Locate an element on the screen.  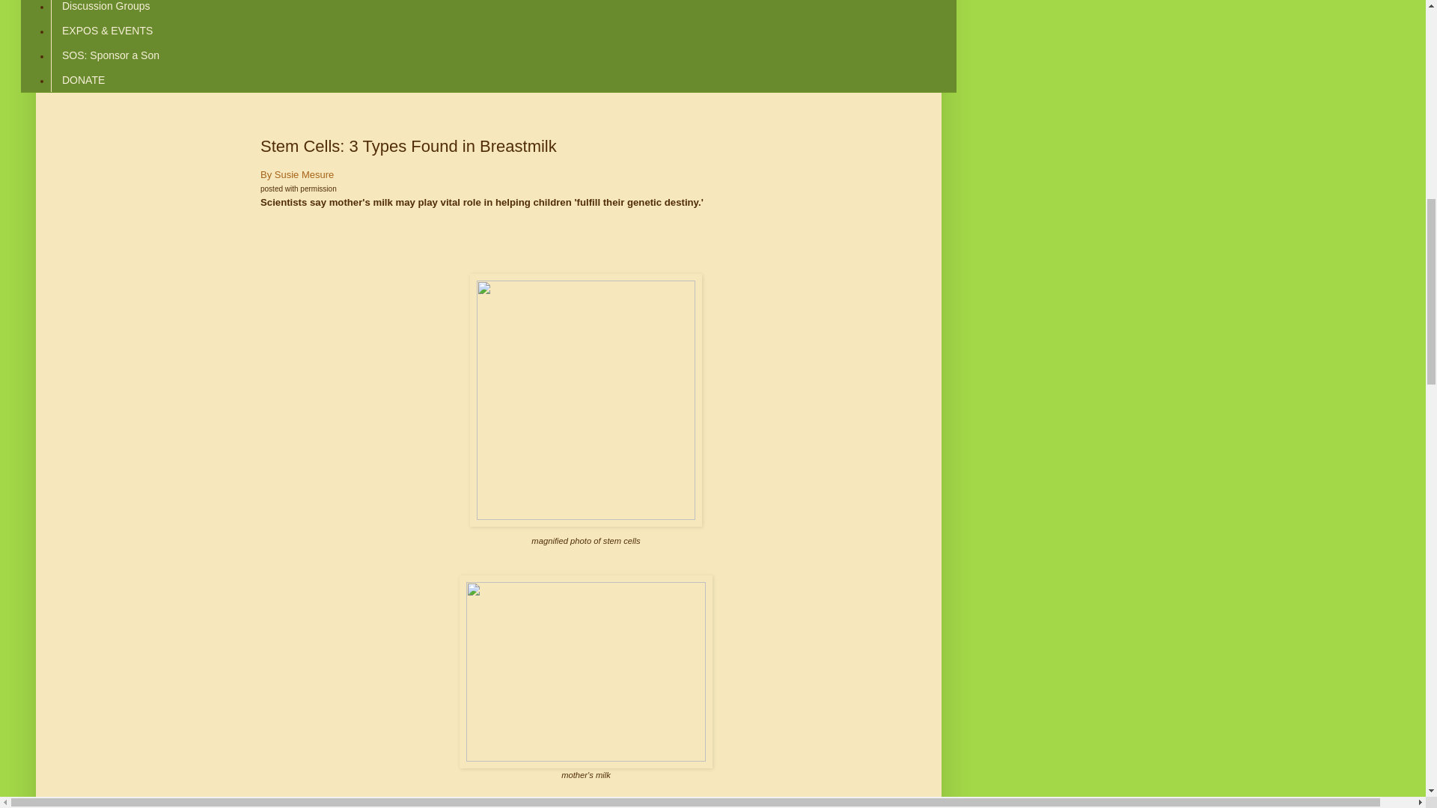
DONATE is located at coordinates (82, 79).